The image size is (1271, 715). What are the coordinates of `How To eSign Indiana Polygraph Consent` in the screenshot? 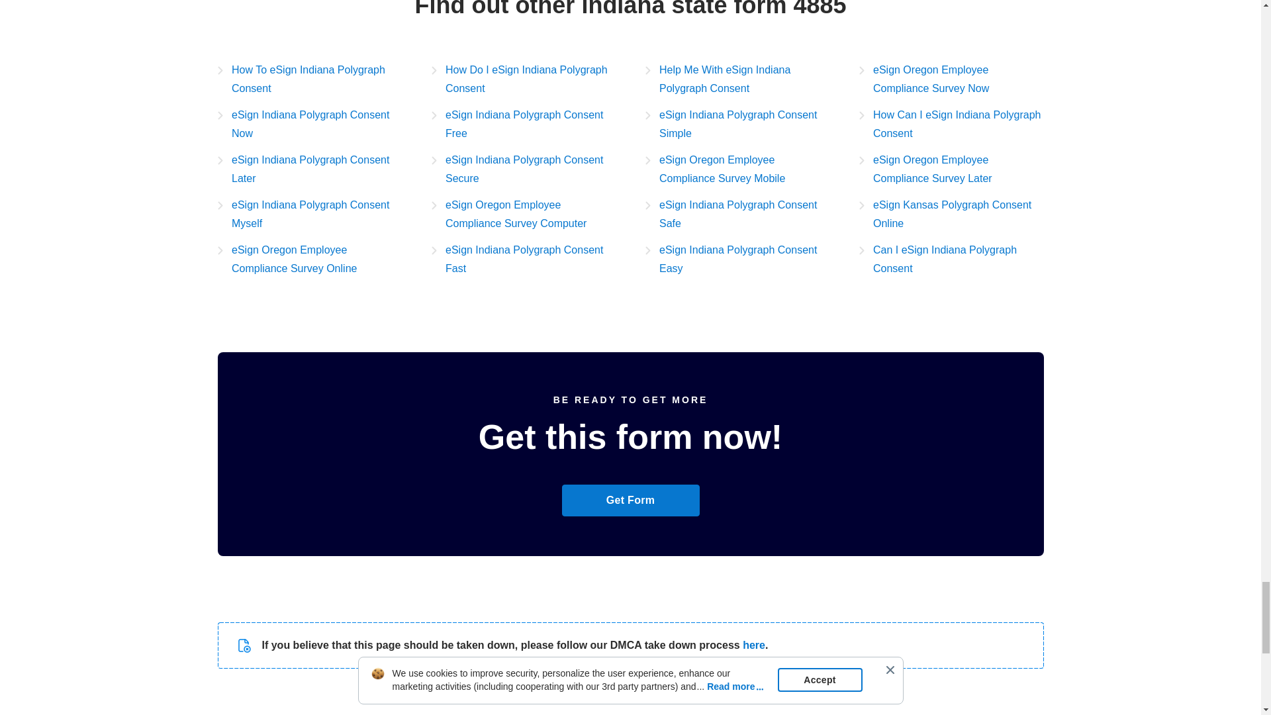 It's located at (309, 79).